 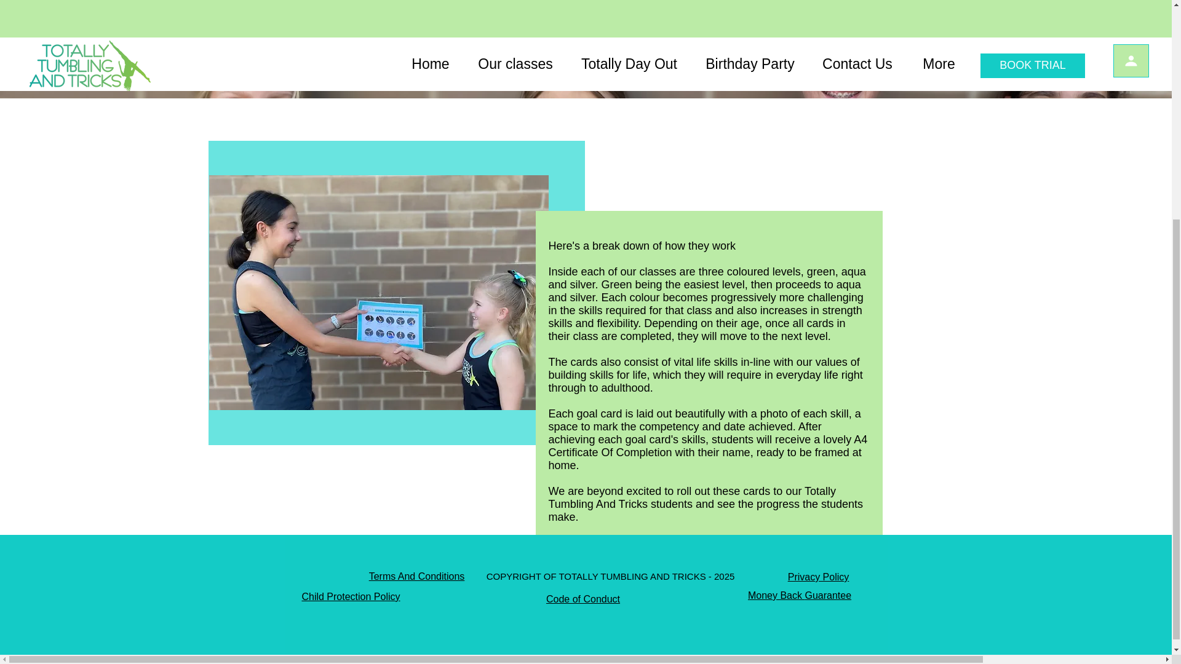 What do you see at coordinates (351, 596) in the screenshot?
I see `Child Protection Policy` at bounding box center [351, 596].